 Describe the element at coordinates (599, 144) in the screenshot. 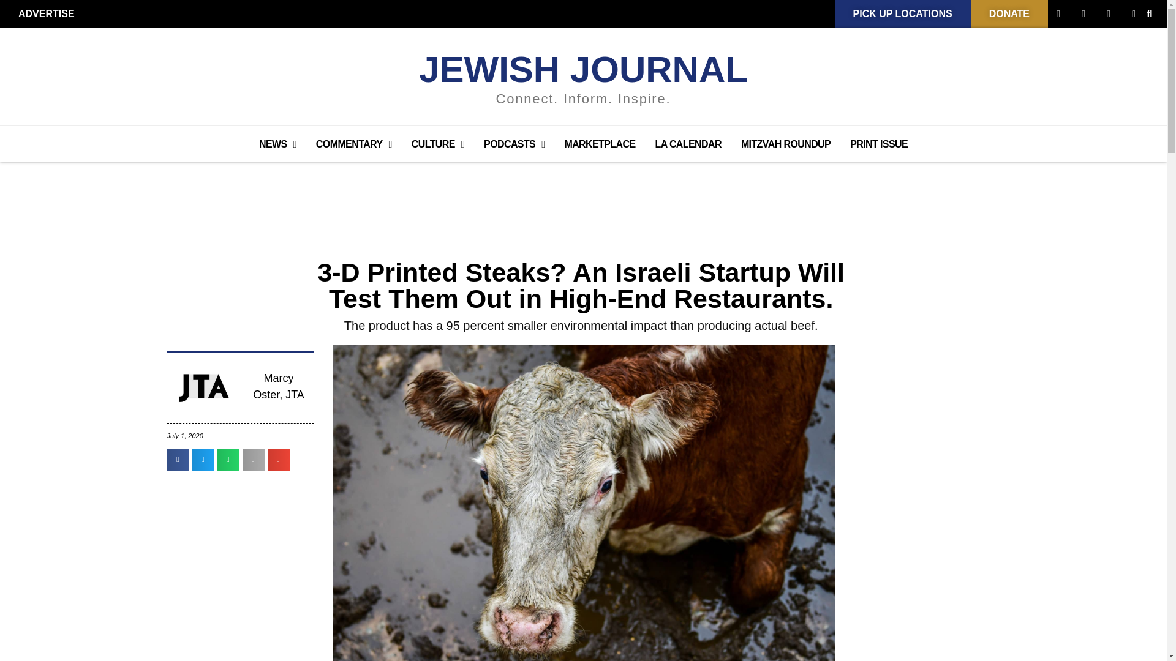

I see `MARKETPLACE` at that location.